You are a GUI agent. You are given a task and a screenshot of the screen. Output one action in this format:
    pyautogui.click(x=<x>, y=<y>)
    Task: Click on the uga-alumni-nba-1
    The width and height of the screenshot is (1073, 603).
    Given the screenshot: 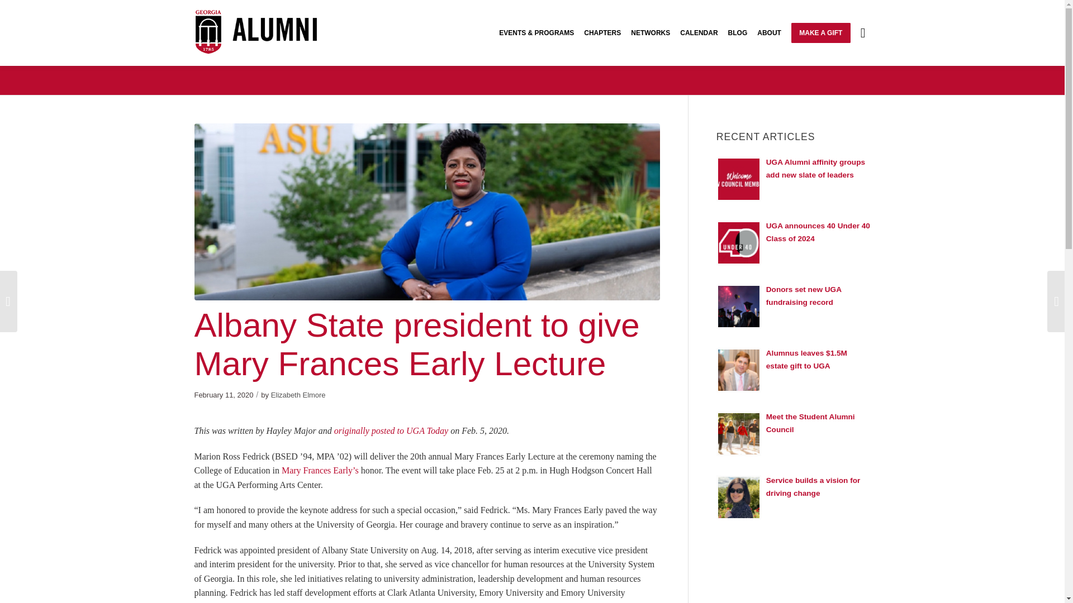 What is the action you would take?
    pyautogui.click(x=272, y=36)
    